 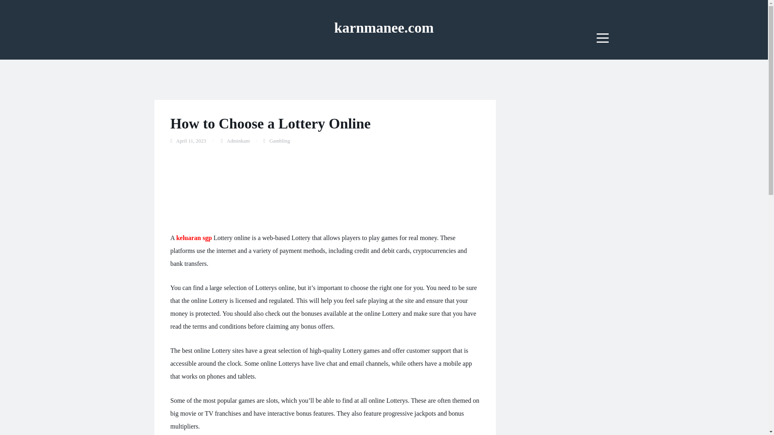 I want to click on Menu, so click(x=603, y=38).